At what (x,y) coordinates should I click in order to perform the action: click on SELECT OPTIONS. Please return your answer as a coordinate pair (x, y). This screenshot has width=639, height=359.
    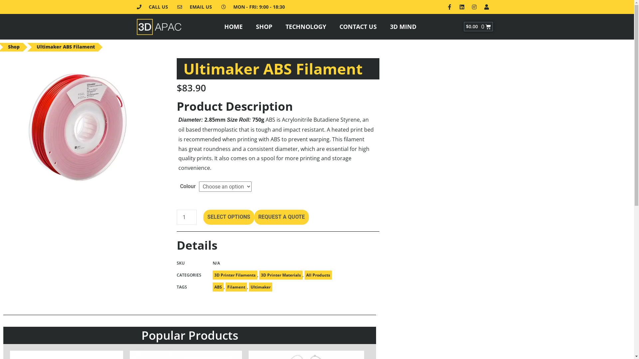
    Looking at the image, I should click on (229, 217).